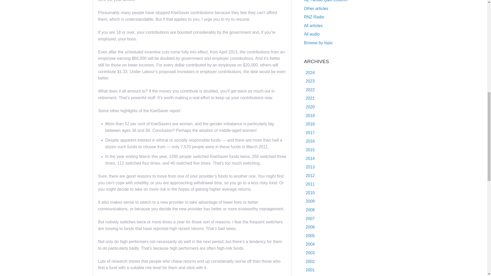  What do you see at coordinates (311, 34) in the screenshot?
I see `All audio` at bounding box center [311, 34].